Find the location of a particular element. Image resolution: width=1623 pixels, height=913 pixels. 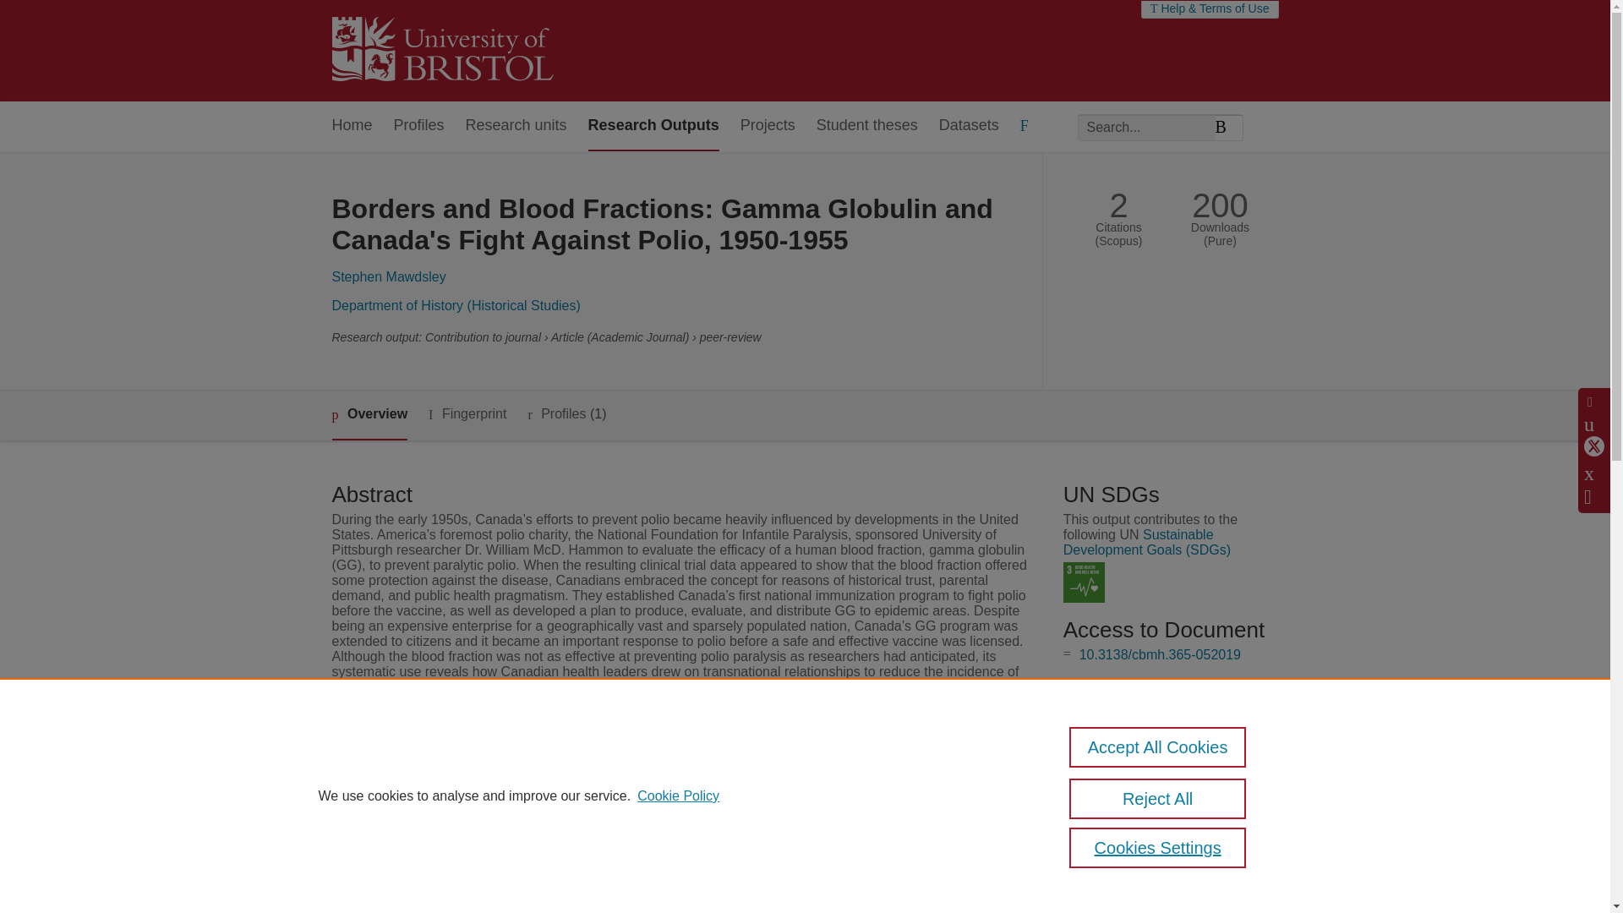

Research Outputs is located at coordinates (653, 126).